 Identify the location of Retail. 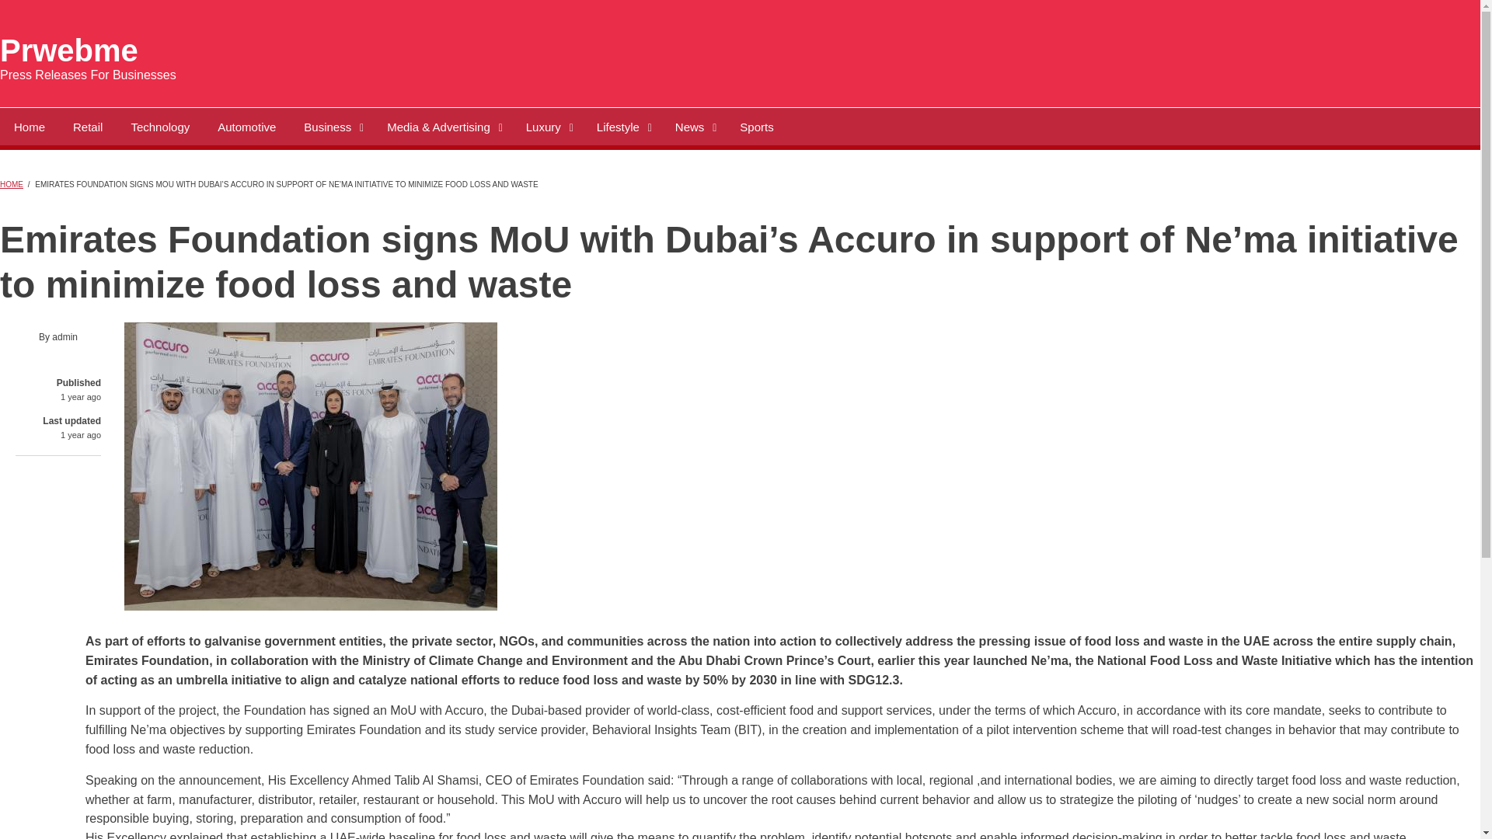
(87, 126).